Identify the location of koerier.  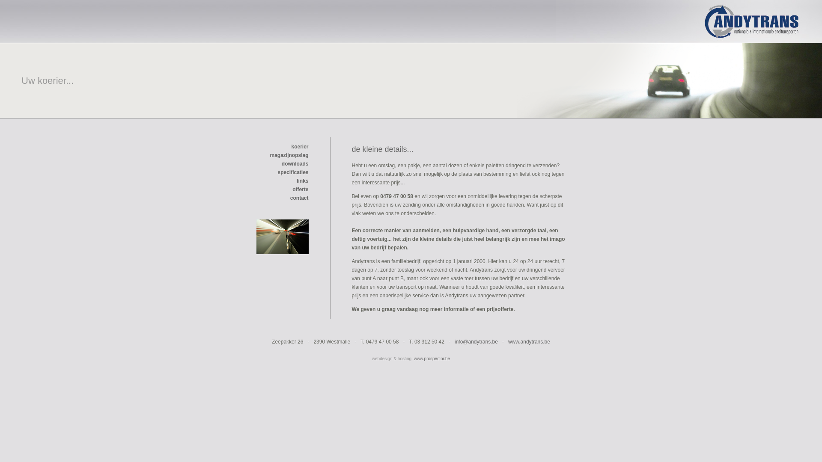
(300, 147).